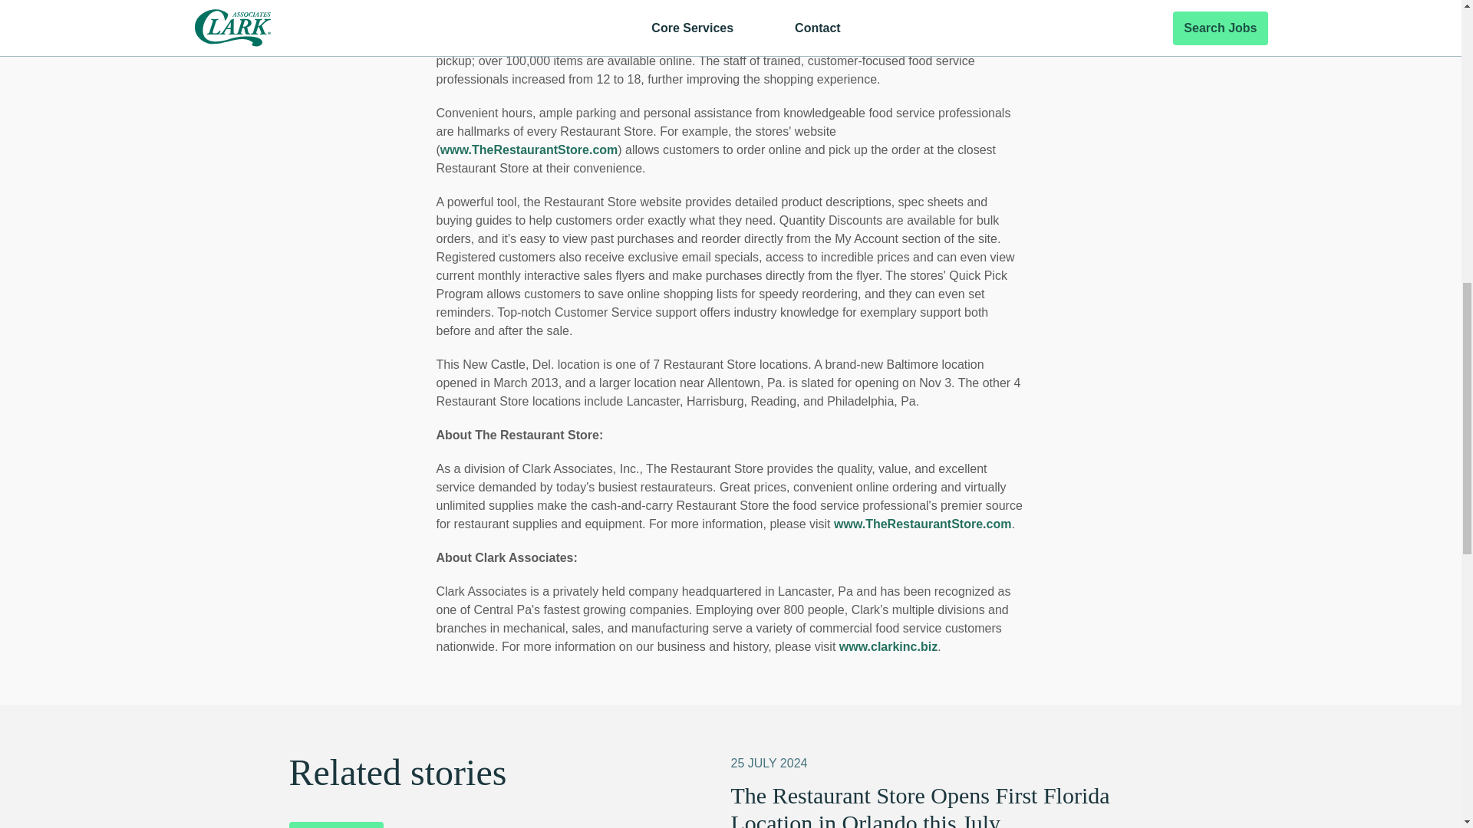  What do you see at coordinates (336, 825) in the screenshot?
I see `See all news` at bounding box center [336, 825].